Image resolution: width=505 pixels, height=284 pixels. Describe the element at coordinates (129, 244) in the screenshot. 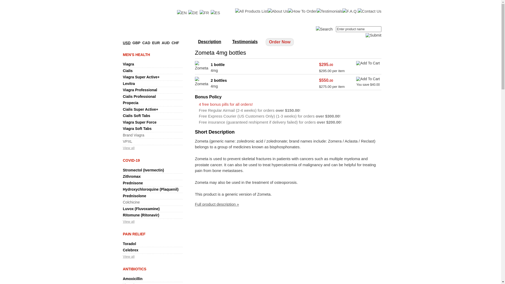

I see `Toradol` at that location.